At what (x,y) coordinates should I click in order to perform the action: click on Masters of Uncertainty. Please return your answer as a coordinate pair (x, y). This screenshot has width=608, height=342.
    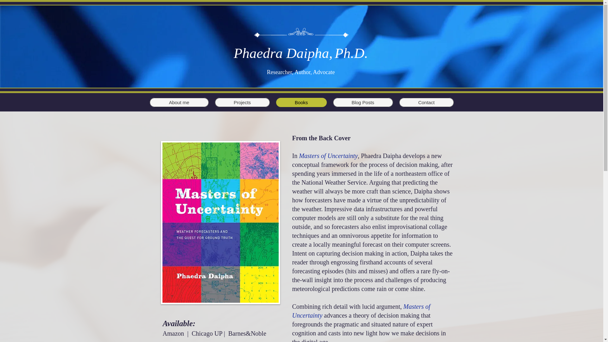
    Looking at the image, I should click on (361, 311).